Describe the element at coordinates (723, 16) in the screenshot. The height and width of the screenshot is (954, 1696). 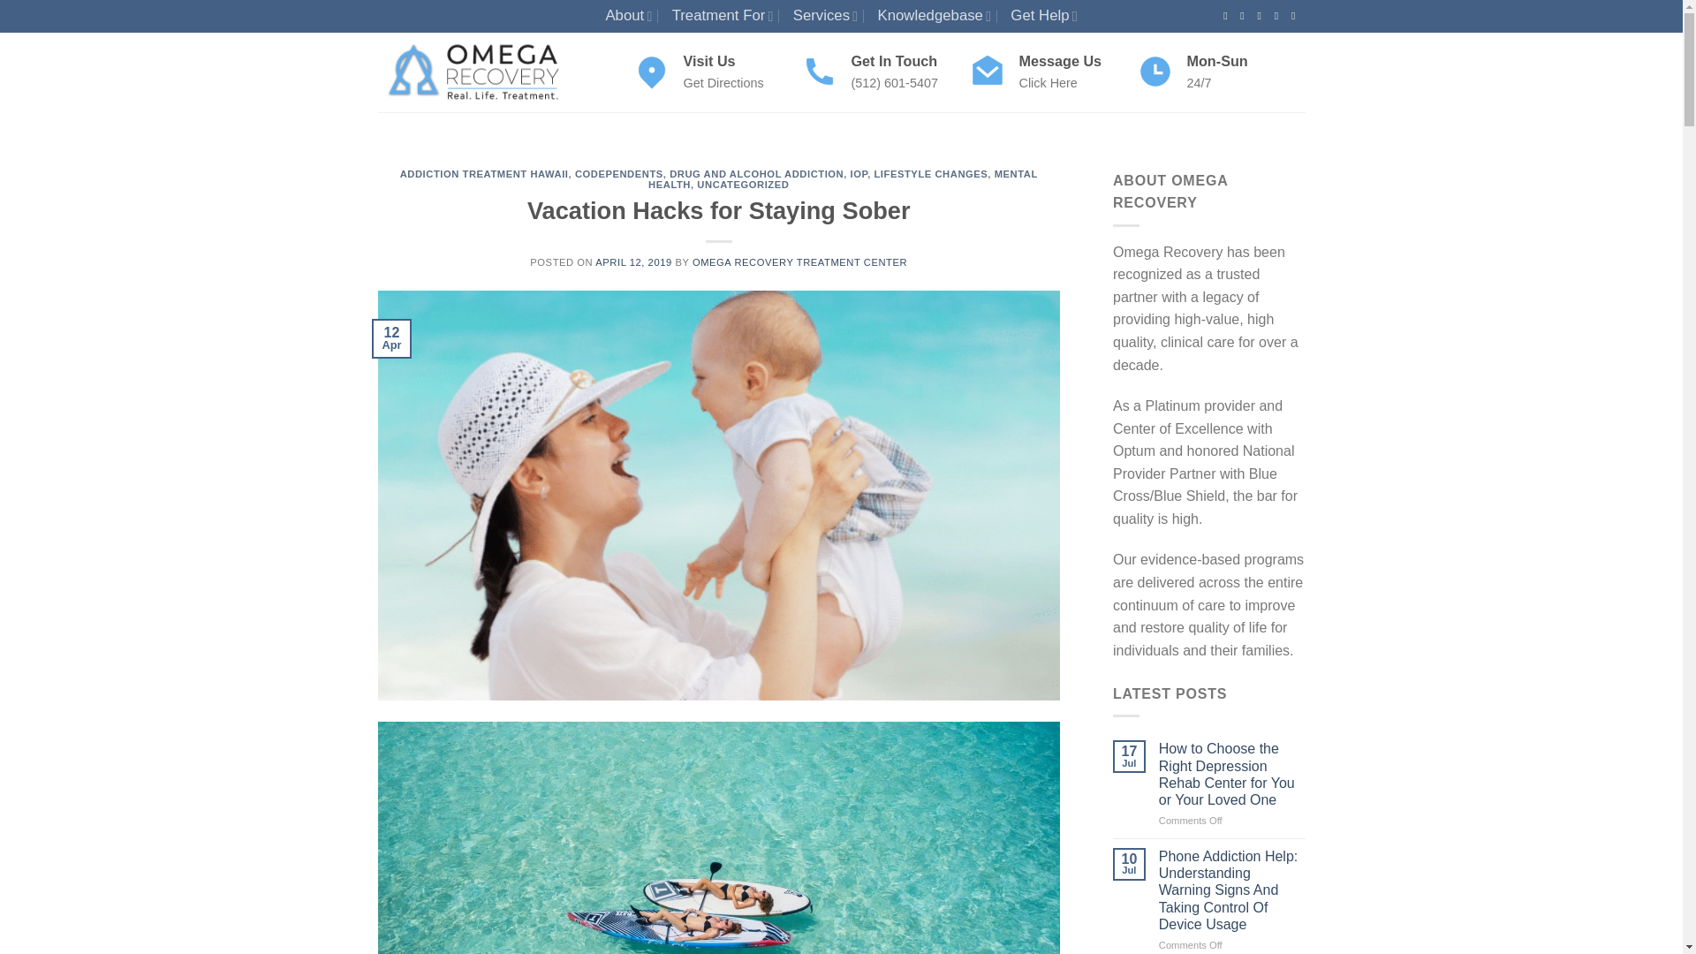
I see `Treatment For` at that location.